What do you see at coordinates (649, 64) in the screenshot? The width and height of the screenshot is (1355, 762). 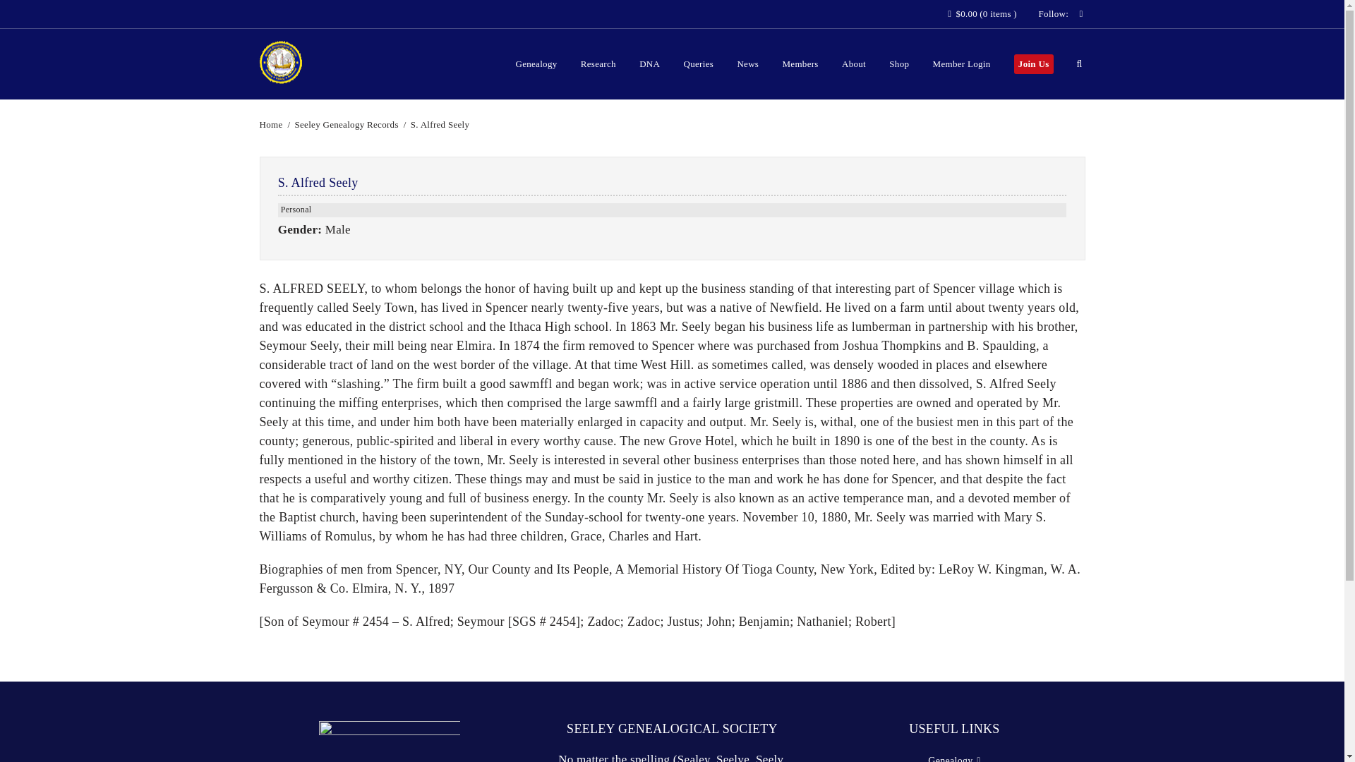 I see `DNA` at bounding box center [649, 64].